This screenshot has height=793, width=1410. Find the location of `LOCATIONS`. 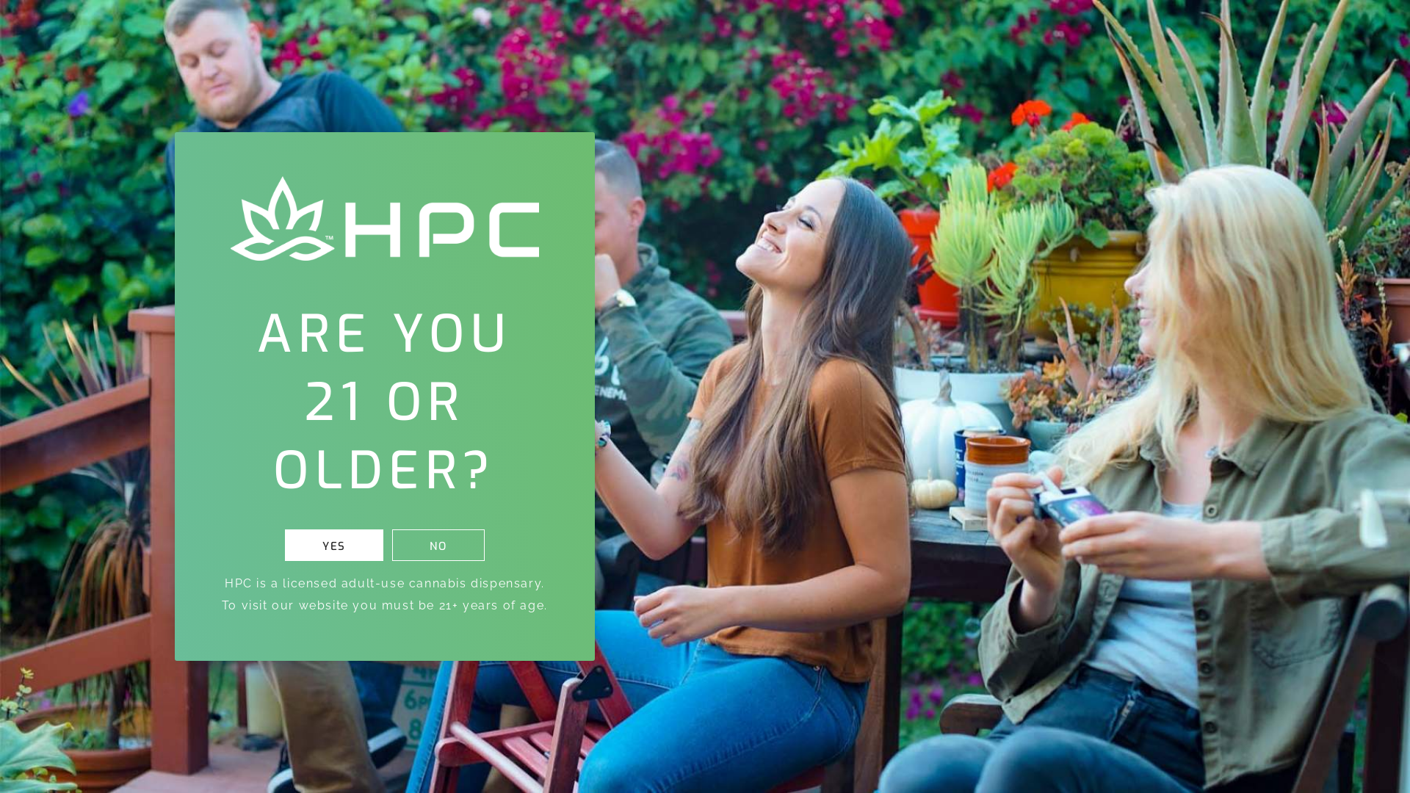

LOCATIONS is located at coordinates (470, 31).